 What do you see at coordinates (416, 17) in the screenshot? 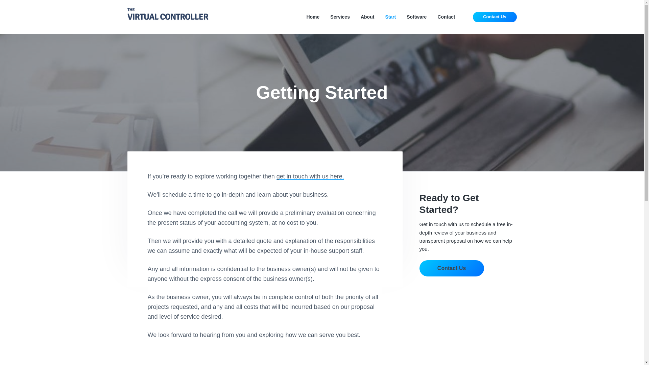
I see `Software` at bounding box center [416, 17].